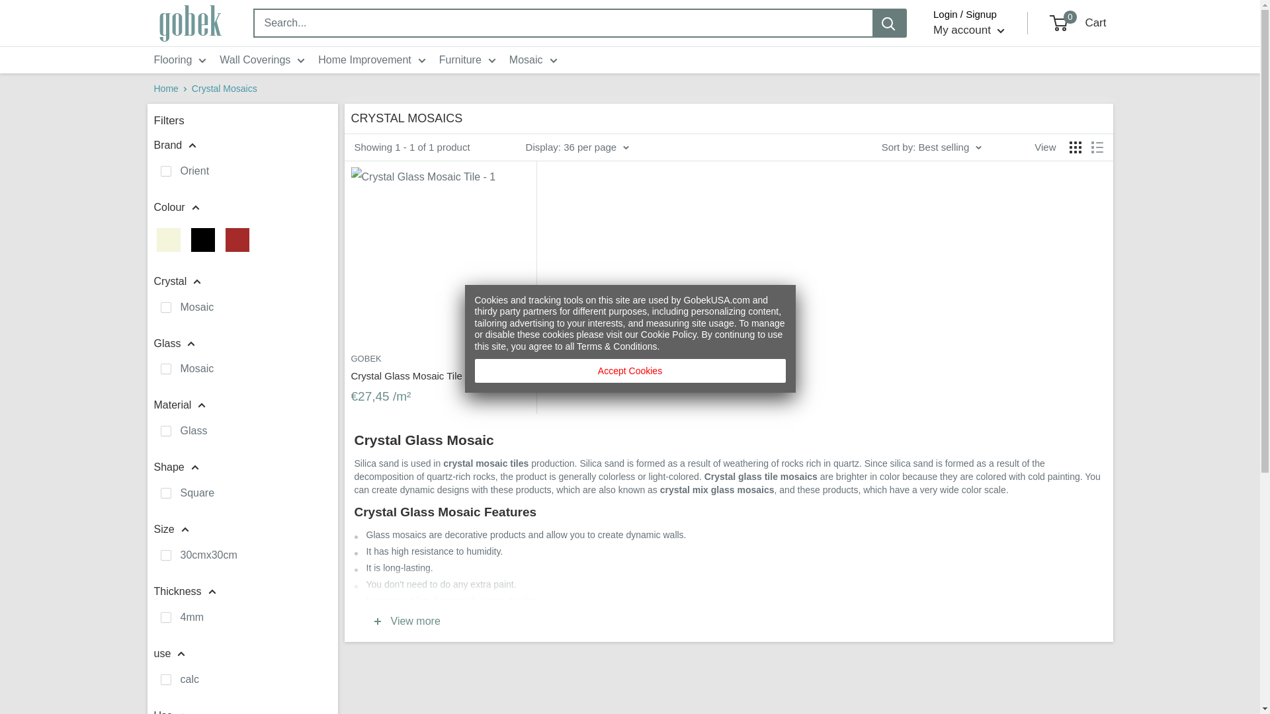  Describe the element at coordinates (165, 430) in the screenshot. I see `on` at that location.